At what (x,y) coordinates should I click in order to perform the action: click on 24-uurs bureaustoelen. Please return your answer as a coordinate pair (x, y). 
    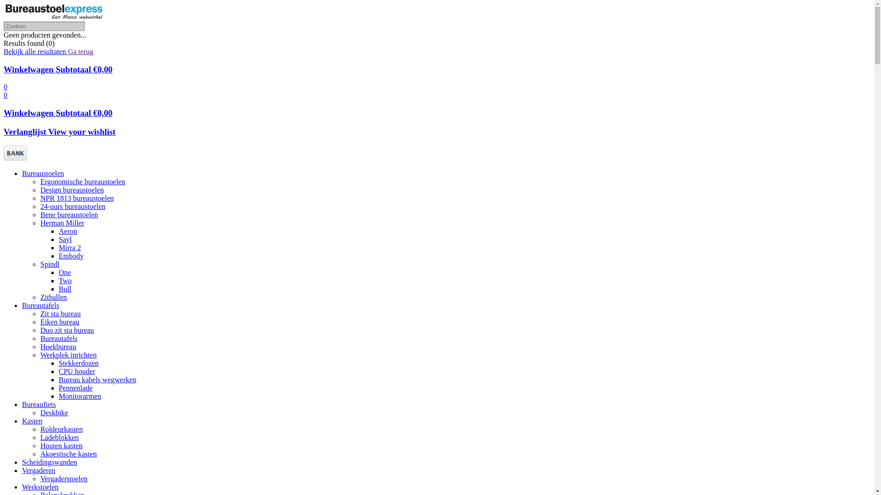
    Looking at the image, I should click on (73, 206).